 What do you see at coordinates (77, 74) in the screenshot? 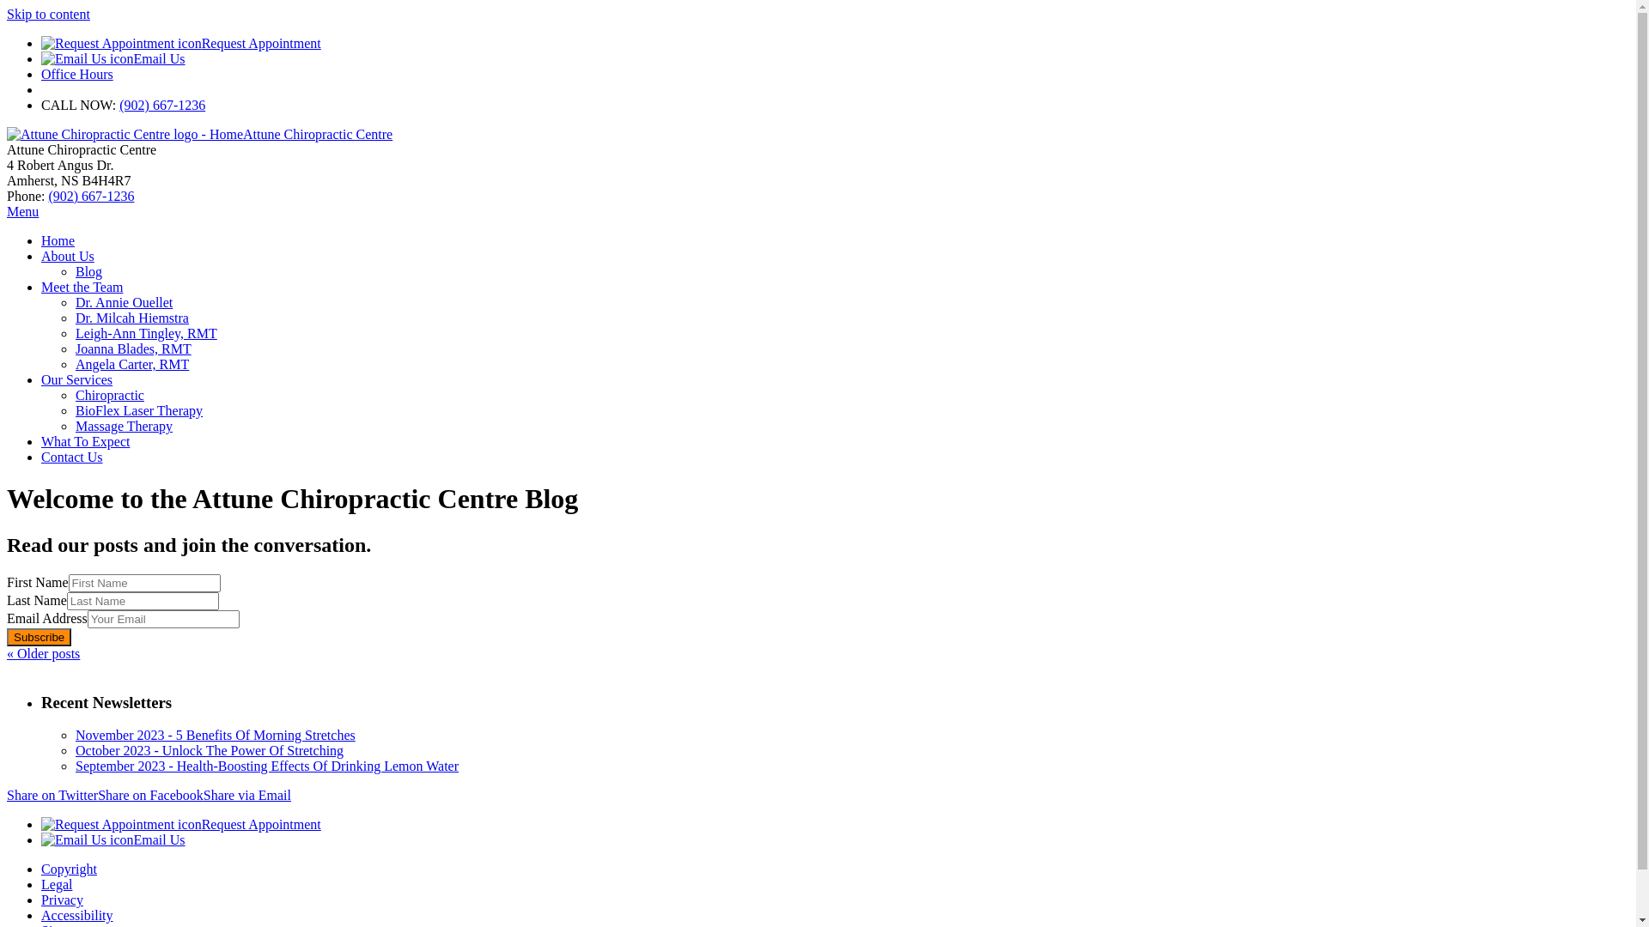
I see `Office Hours` at bounding box center [77, 74].